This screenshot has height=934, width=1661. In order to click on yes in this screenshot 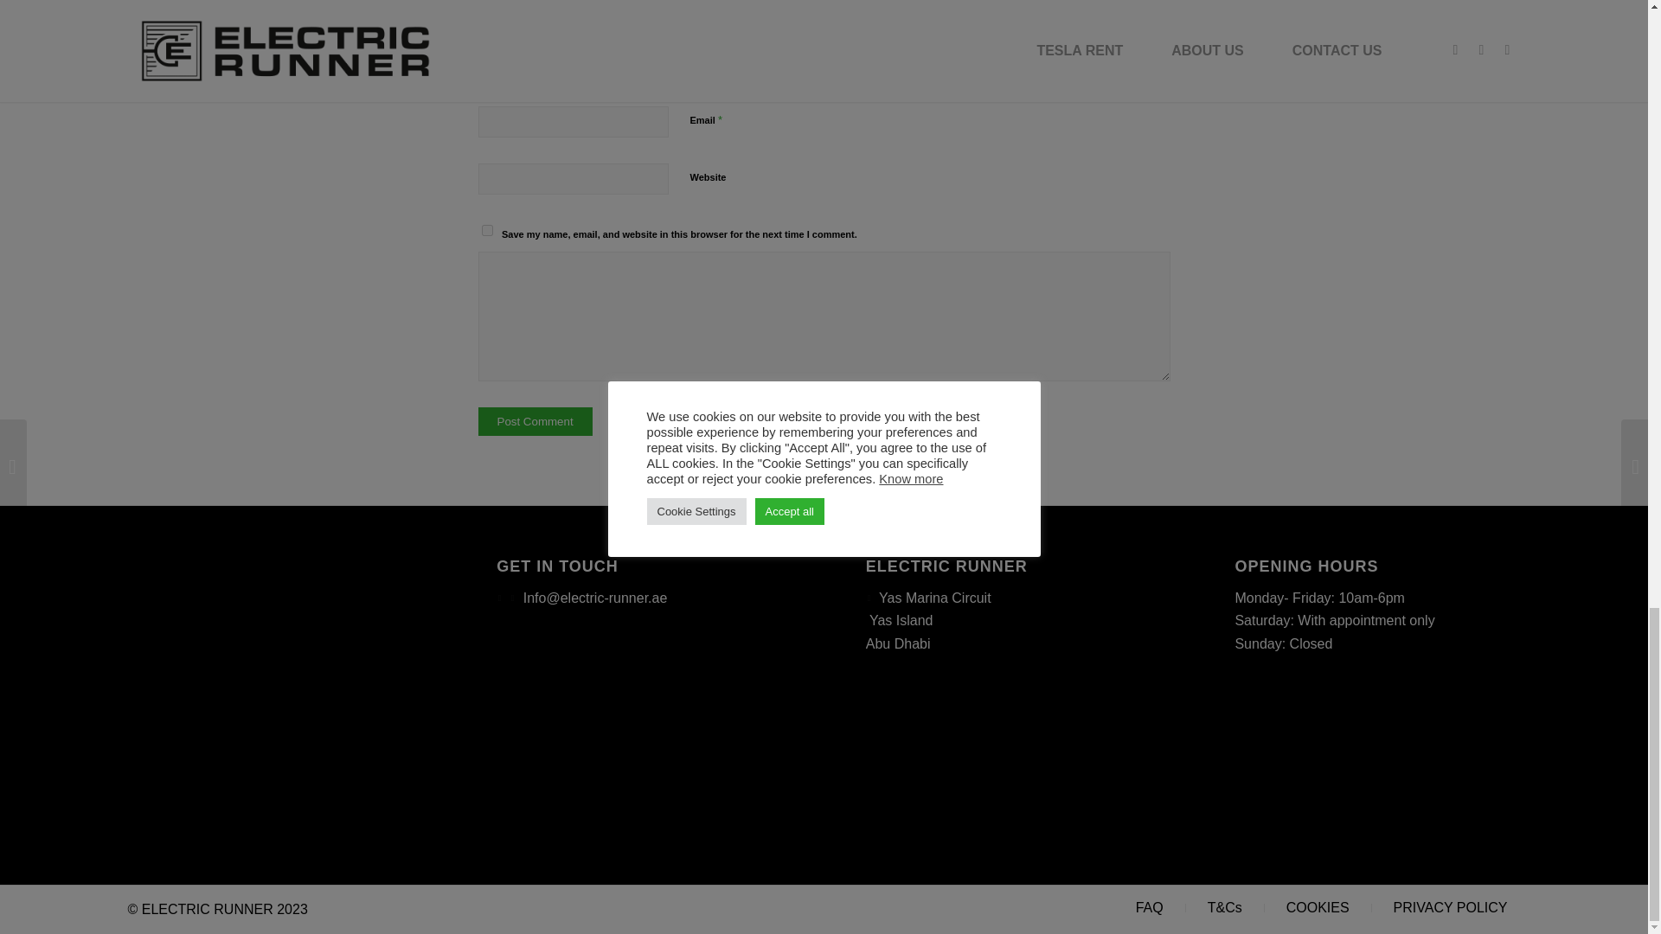, I will do `click(486, 230)`.